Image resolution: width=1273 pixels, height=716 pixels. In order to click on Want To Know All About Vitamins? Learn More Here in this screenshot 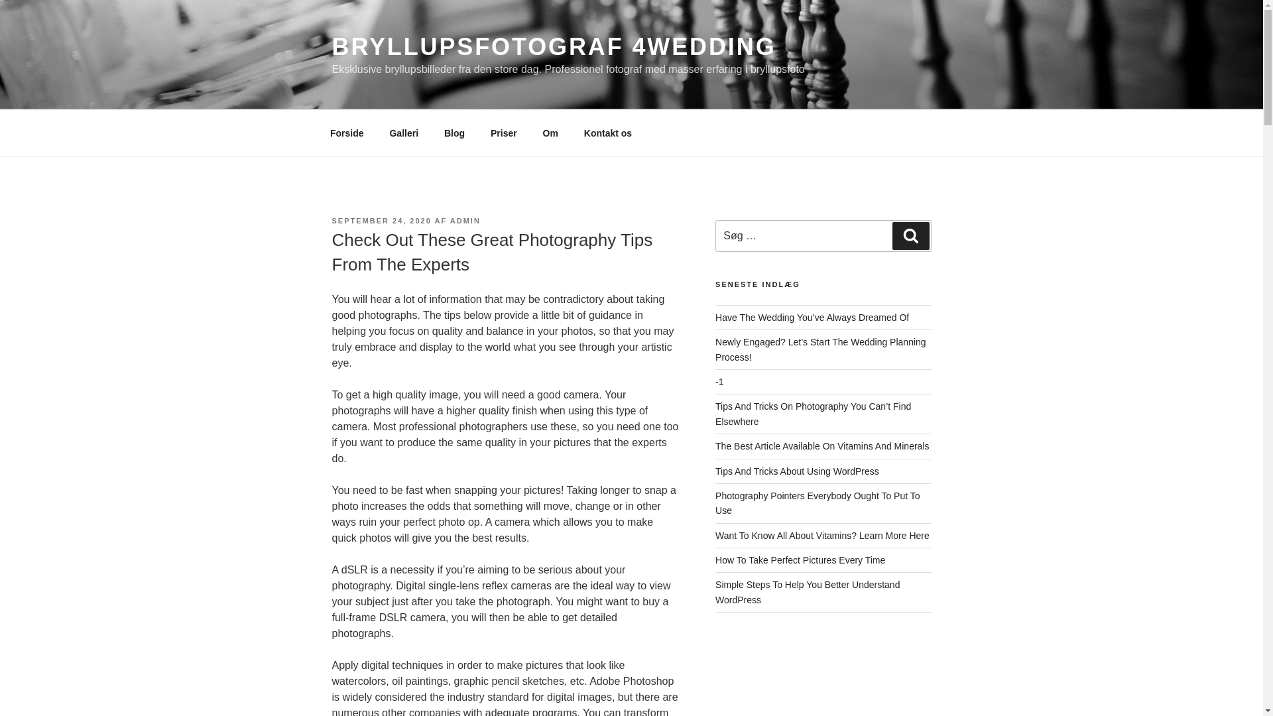, I will do `click(822, 536)`.